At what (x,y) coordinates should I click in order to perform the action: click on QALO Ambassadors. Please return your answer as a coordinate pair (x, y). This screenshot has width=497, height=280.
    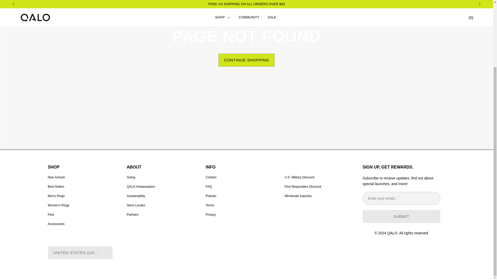
    Looking at the image, I should click on (141, 186).